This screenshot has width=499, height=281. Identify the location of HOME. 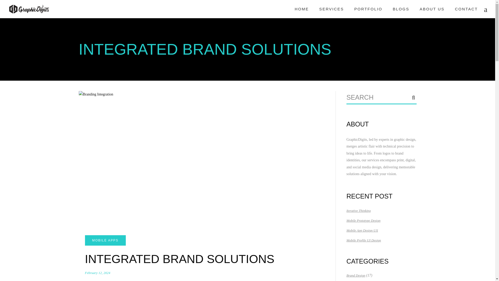
(302, 9).